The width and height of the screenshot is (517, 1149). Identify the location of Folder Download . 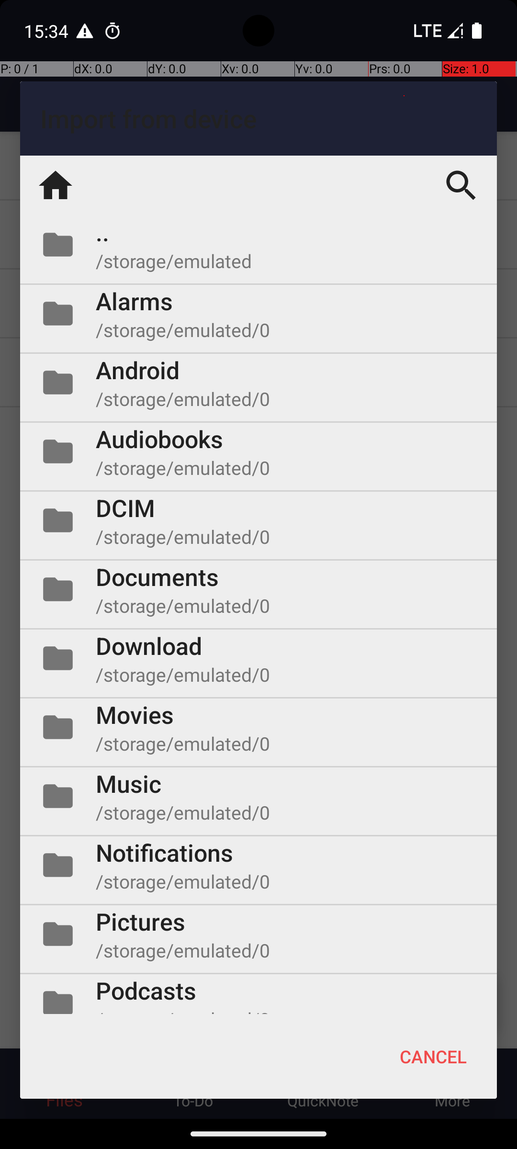
(258, 658).